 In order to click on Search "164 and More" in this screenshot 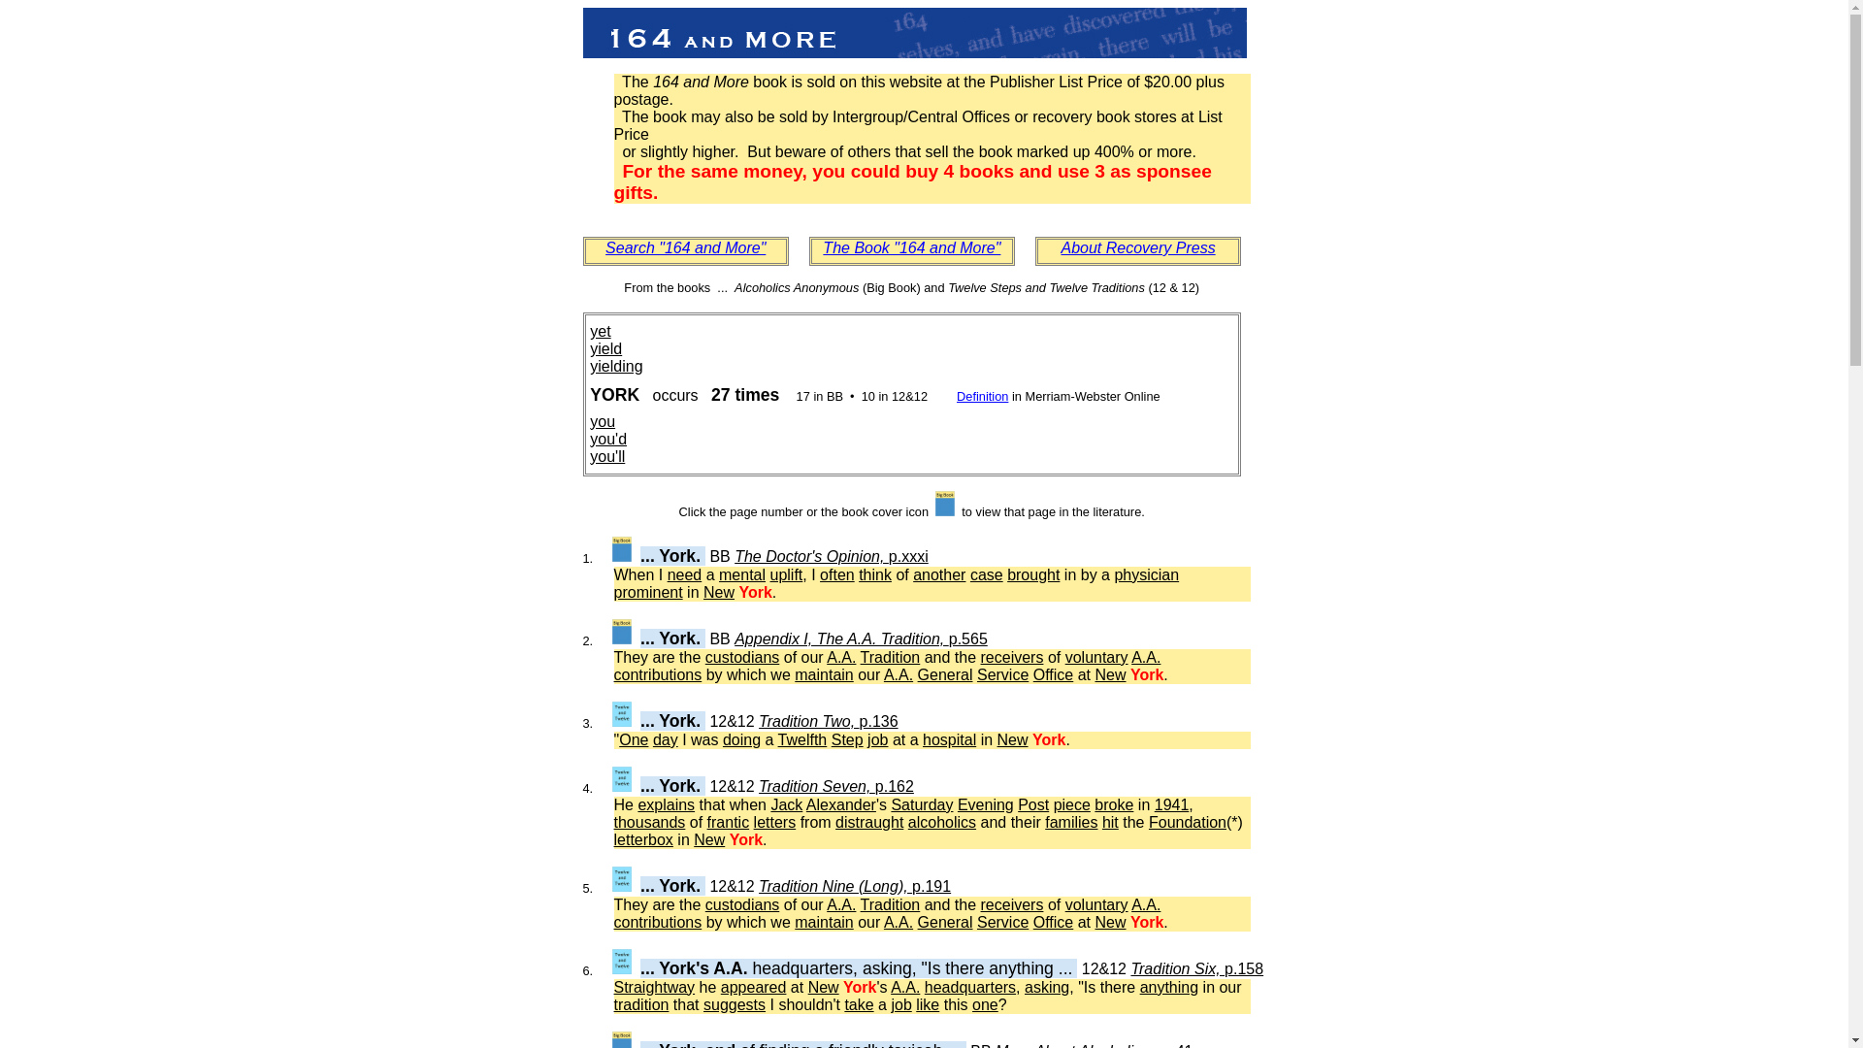, I will do `click(685, 248)`.